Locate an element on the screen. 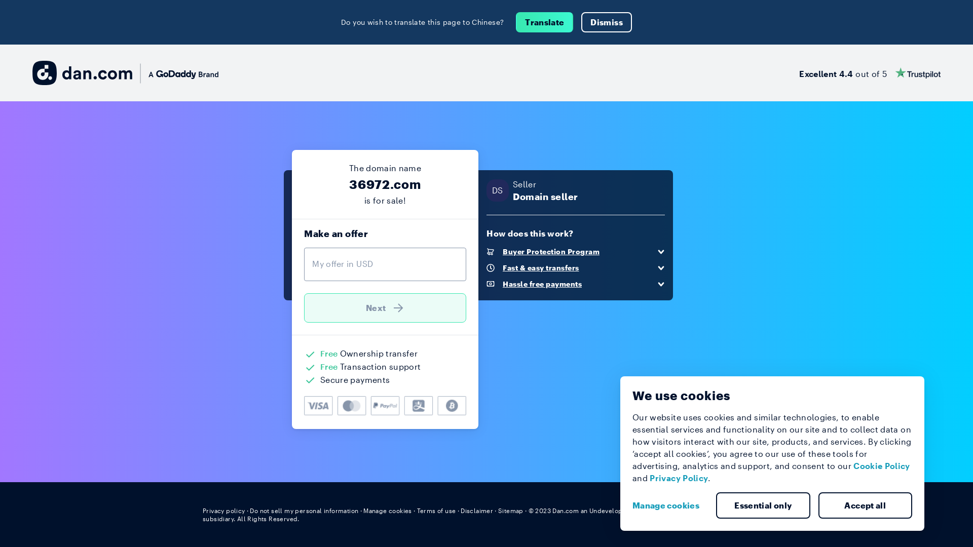 This screenshot has width=973, height=547. Disclaimer is located at coordinates (476, 511).